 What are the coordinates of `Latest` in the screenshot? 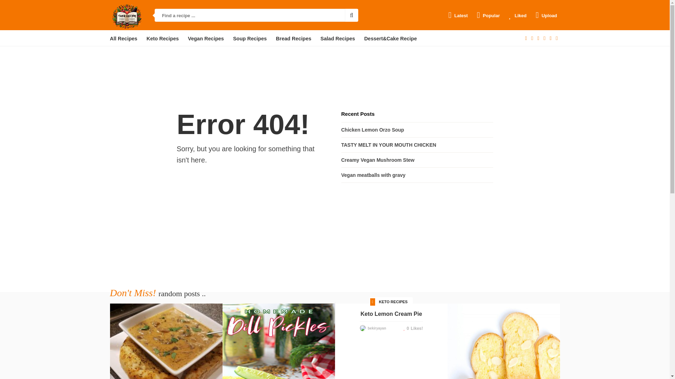 It's located at (458, 15).